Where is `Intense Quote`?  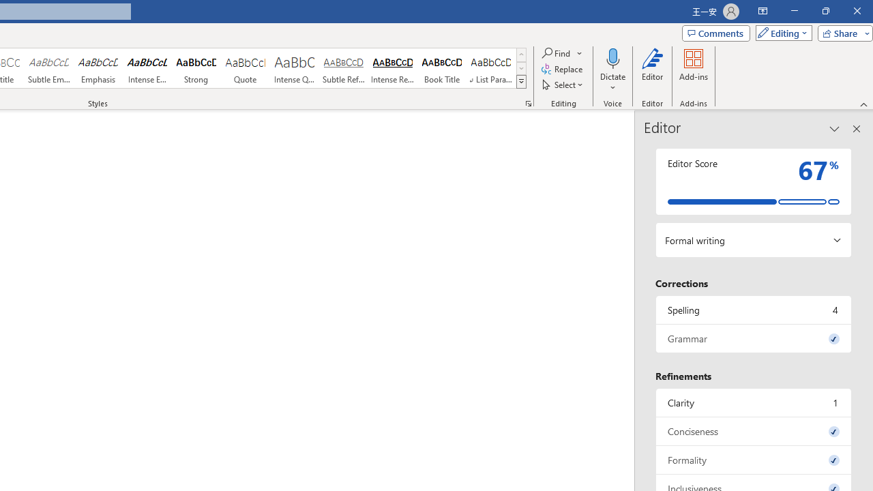
Intense Quote is located at coordinates (295, 68).